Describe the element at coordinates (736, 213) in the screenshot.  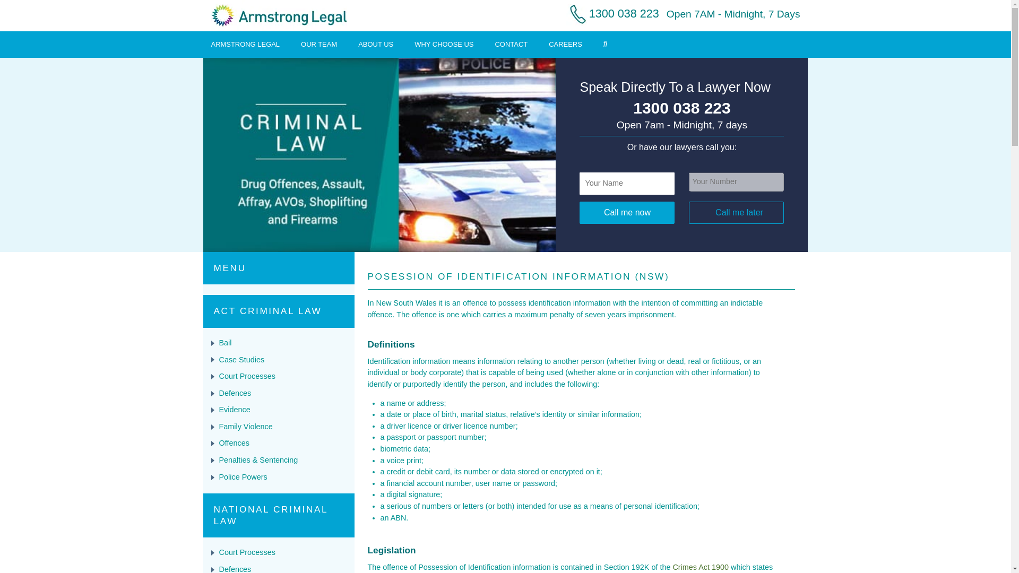
I see `Call me later` at that location.